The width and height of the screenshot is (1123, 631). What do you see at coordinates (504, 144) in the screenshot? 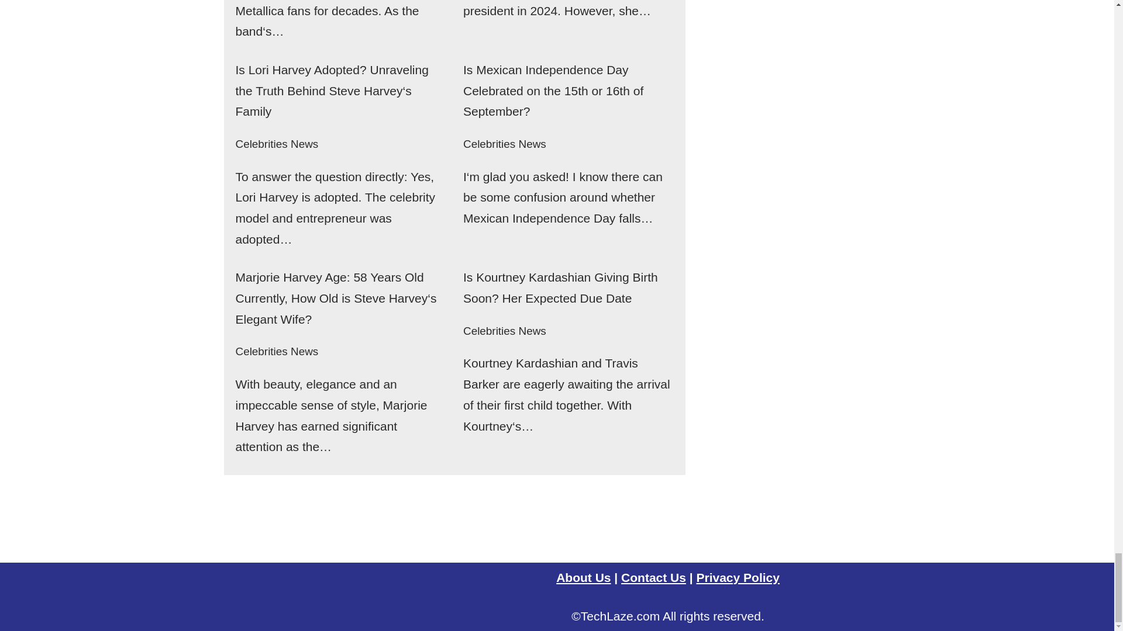
I see `Celebrities News` at bounding box center [504, 144].